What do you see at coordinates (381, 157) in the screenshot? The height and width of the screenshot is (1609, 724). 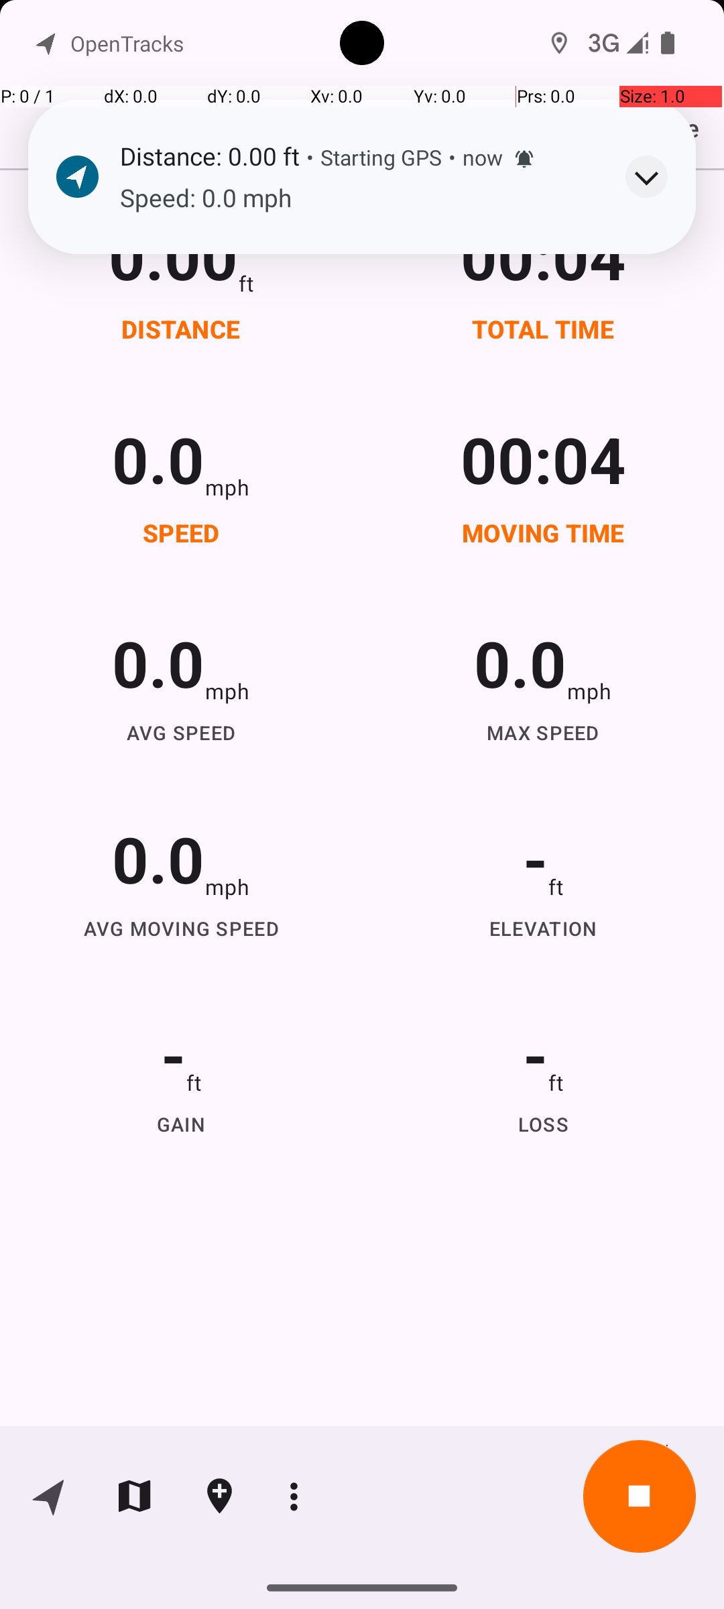 I see `Starting GPS` at bounding box center [381, 157].